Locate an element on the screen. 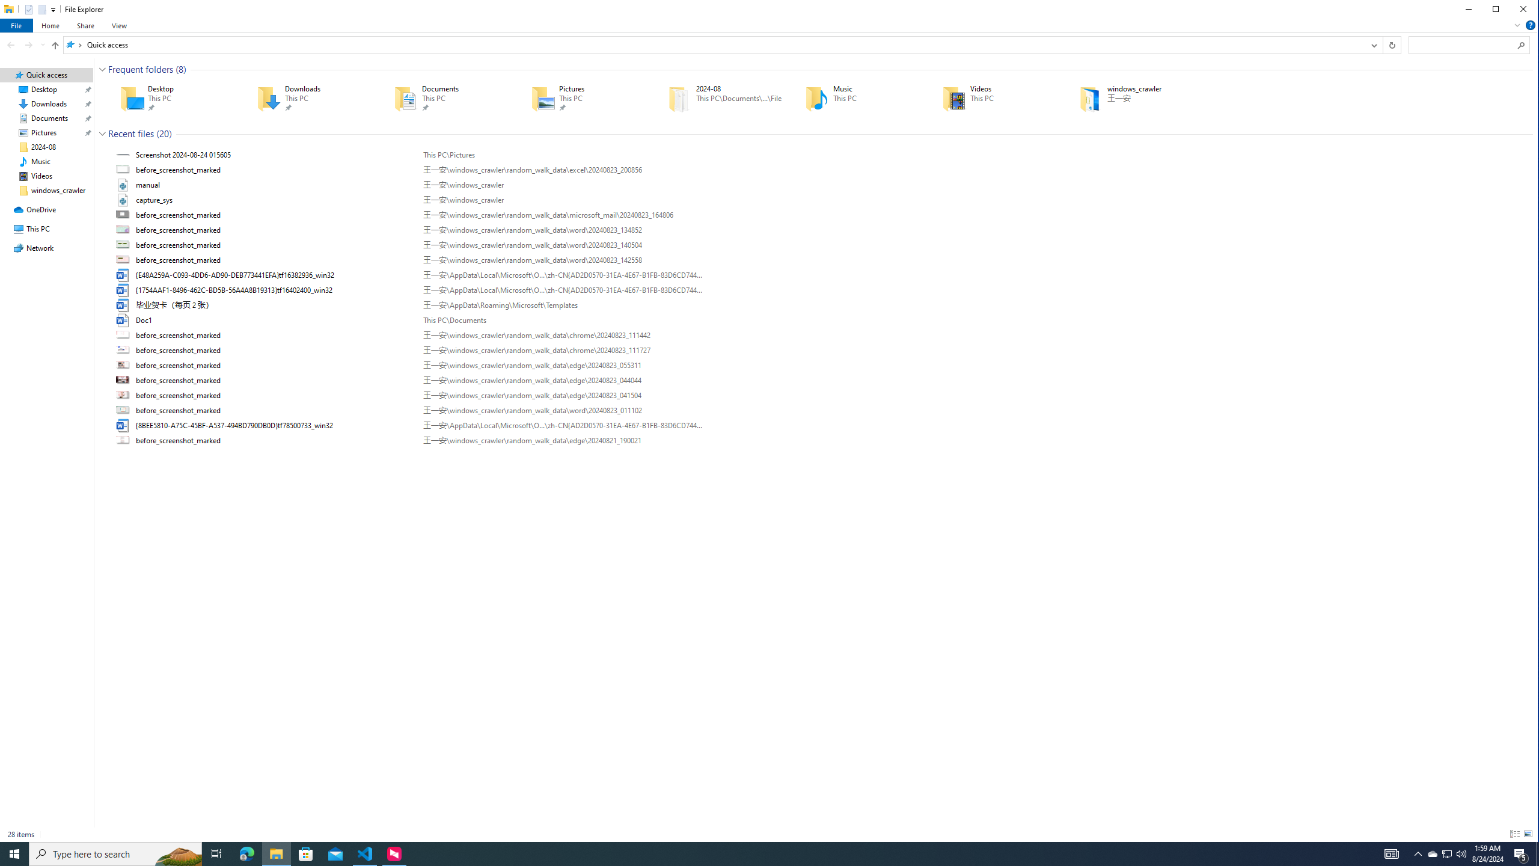 The image size is (1539, 866). Collapse Group is located at coordinates (103, 134).